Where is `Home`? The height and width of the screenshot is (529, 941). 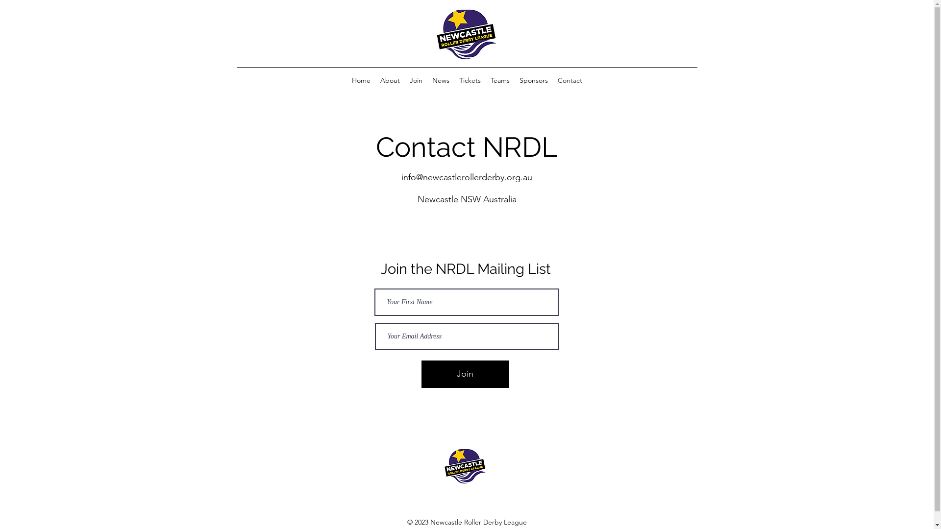 Home is located at coordinates (361, 80).